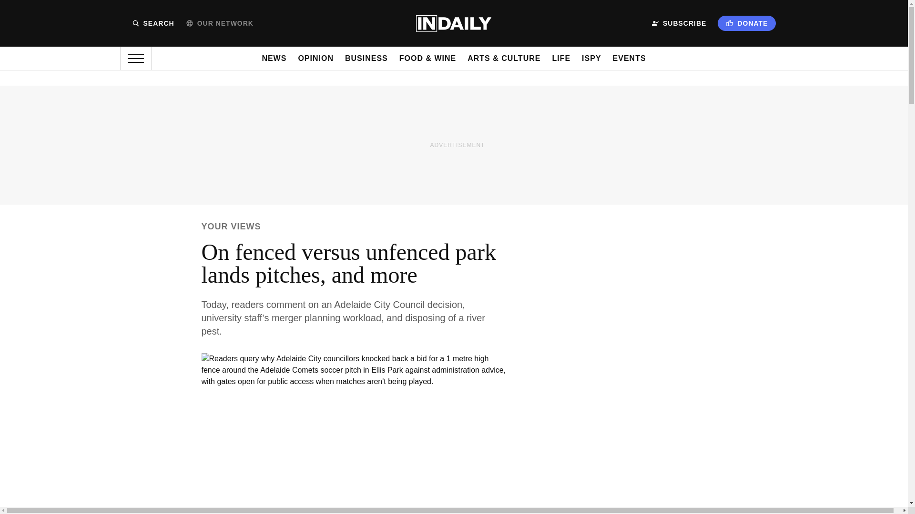  I want to click on NEWS, so click(274, 58).